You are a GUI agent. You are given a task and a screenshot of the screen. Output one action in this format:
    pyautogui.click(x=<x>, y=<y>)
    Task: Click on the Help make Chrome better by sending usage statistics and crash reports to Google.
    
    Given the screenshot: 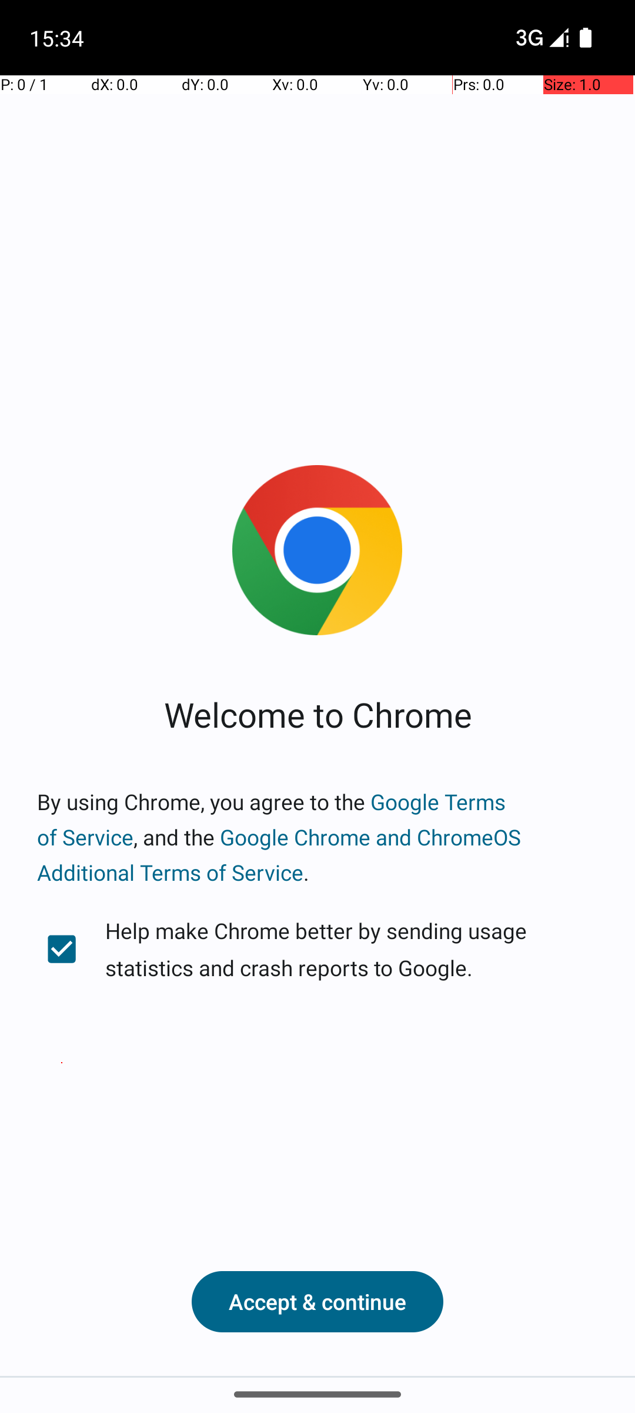 What is the action you would take?
    pyautogui.click(x=317, y=949)
    